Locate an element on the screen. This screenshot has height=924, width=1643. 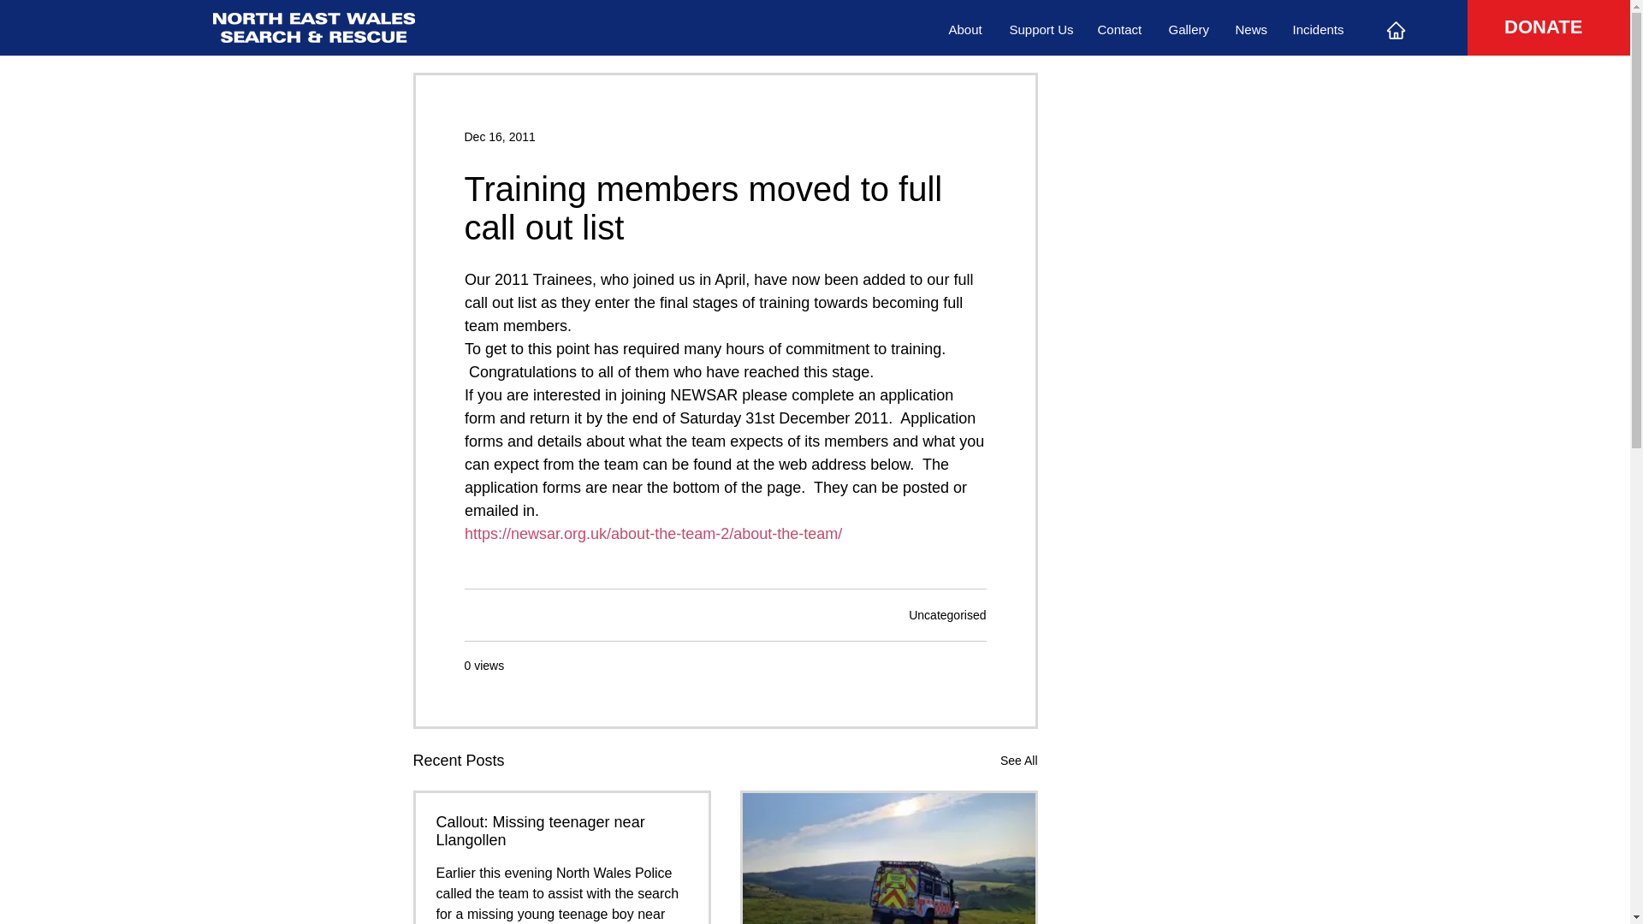
See All is located at coordinates (1019, 760).